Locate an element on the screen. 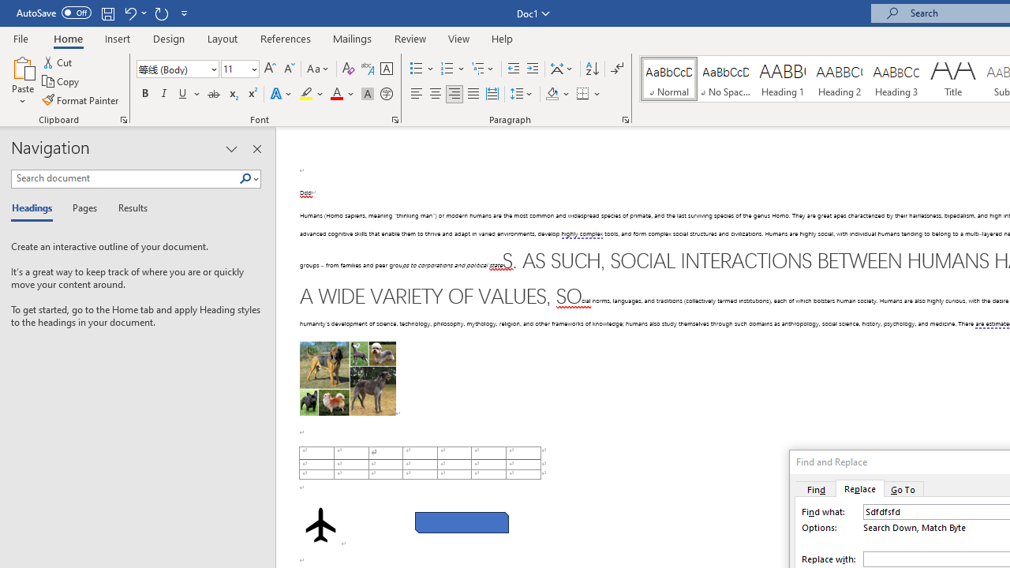 The height and width of the screenshot is (568, 1010). Distributed is located at coordinates (492, 95).